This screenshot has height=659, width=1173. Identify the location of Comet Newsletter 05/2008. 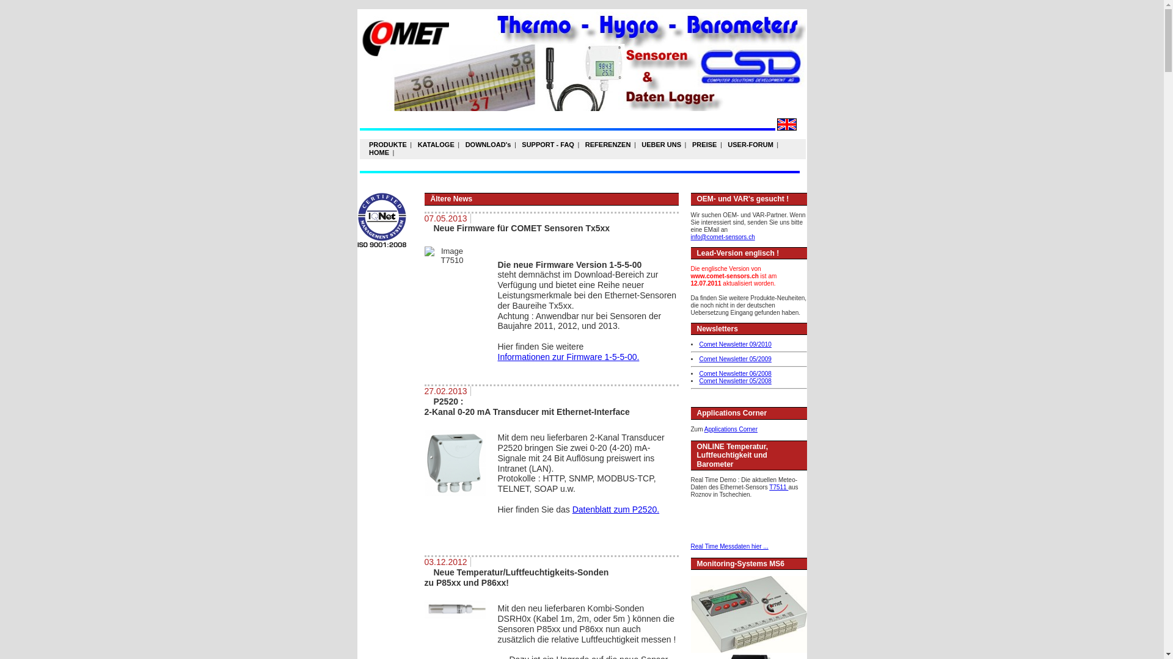
(735, 381).